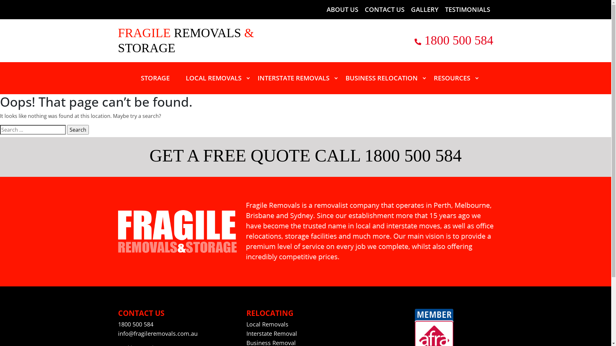 Image resolution: width=616 pixels, height=346 pixels. Describe the element at coordinates (459, 40) in the screenshot. I see `1800 500 584` at that location.